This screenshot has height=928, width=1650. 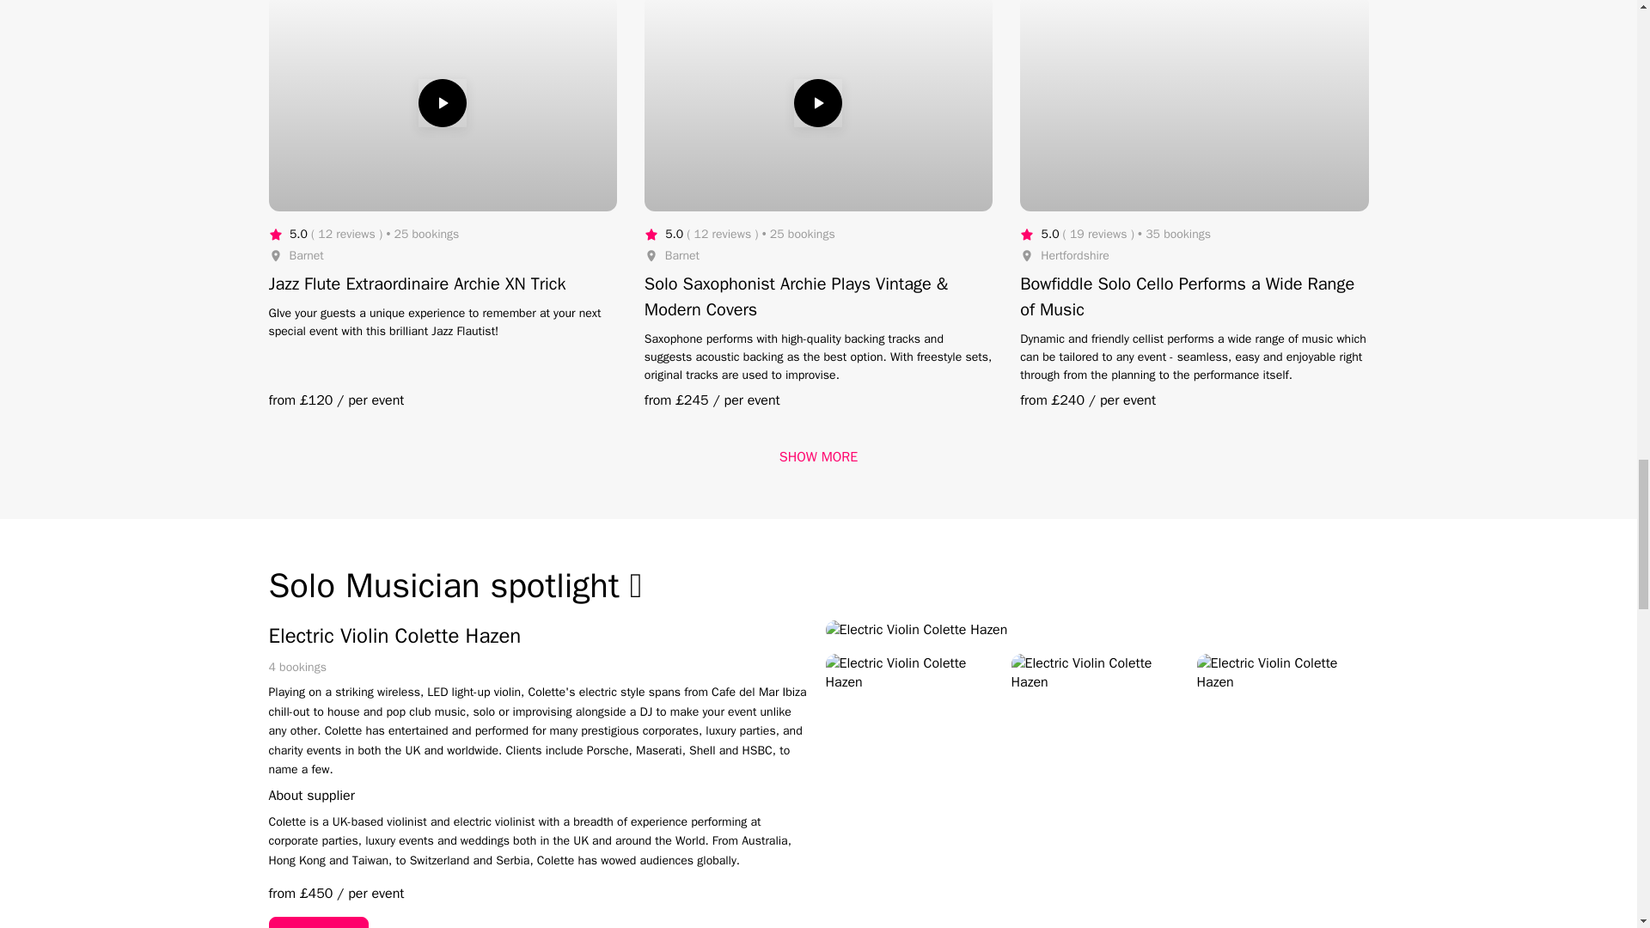 I want to click on SHOW MORE, so click(x=818, y=457).